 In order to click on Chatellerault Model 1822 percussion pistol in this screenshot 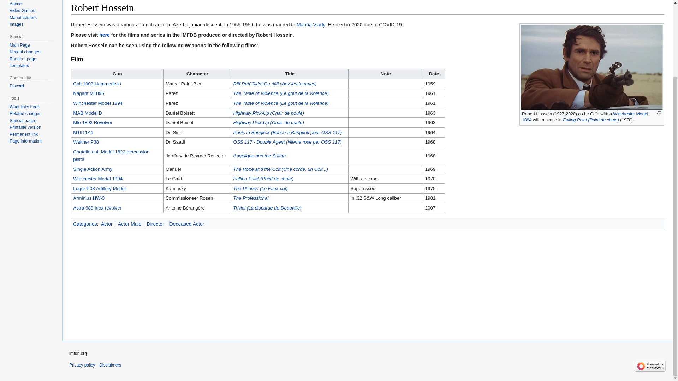, I will do `click(111, 156)`.